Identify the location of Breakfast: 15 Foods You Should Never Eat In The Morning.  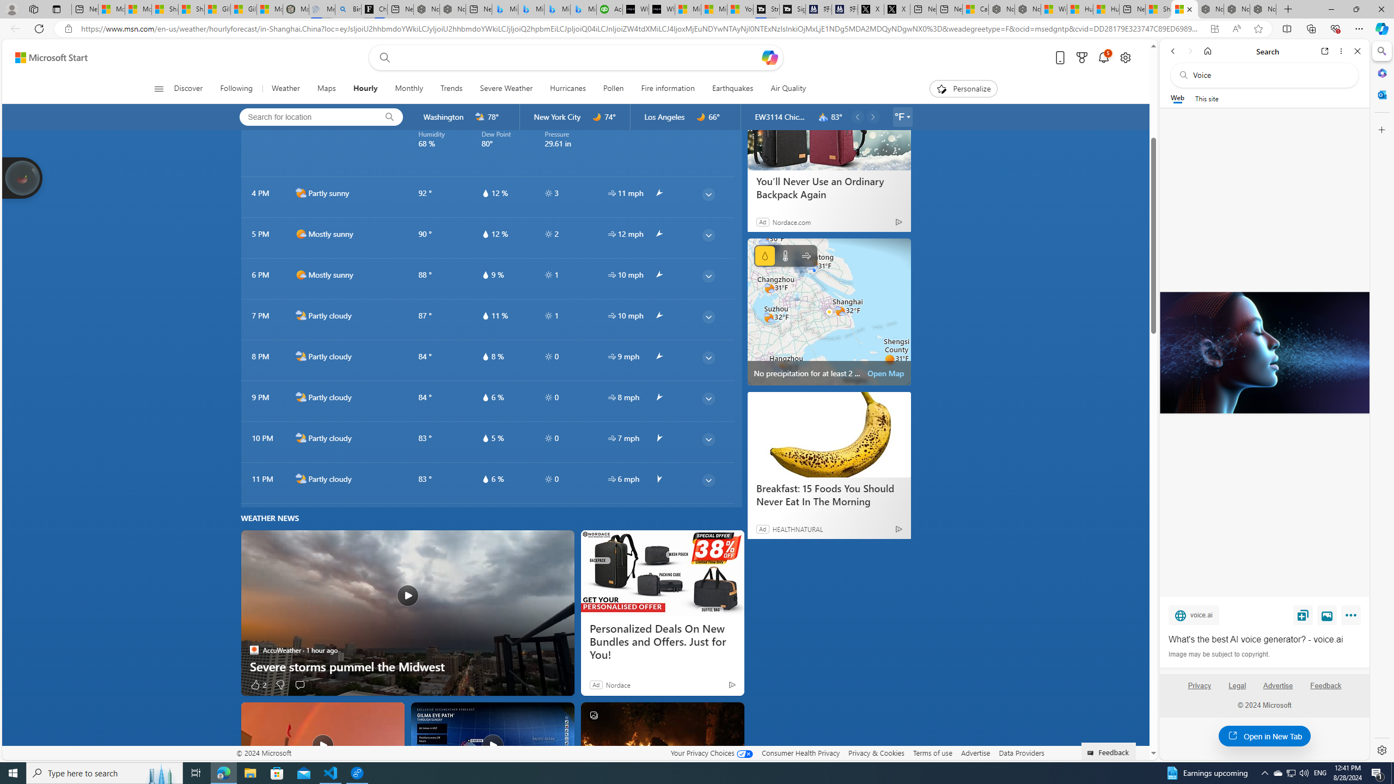
(829, 434).